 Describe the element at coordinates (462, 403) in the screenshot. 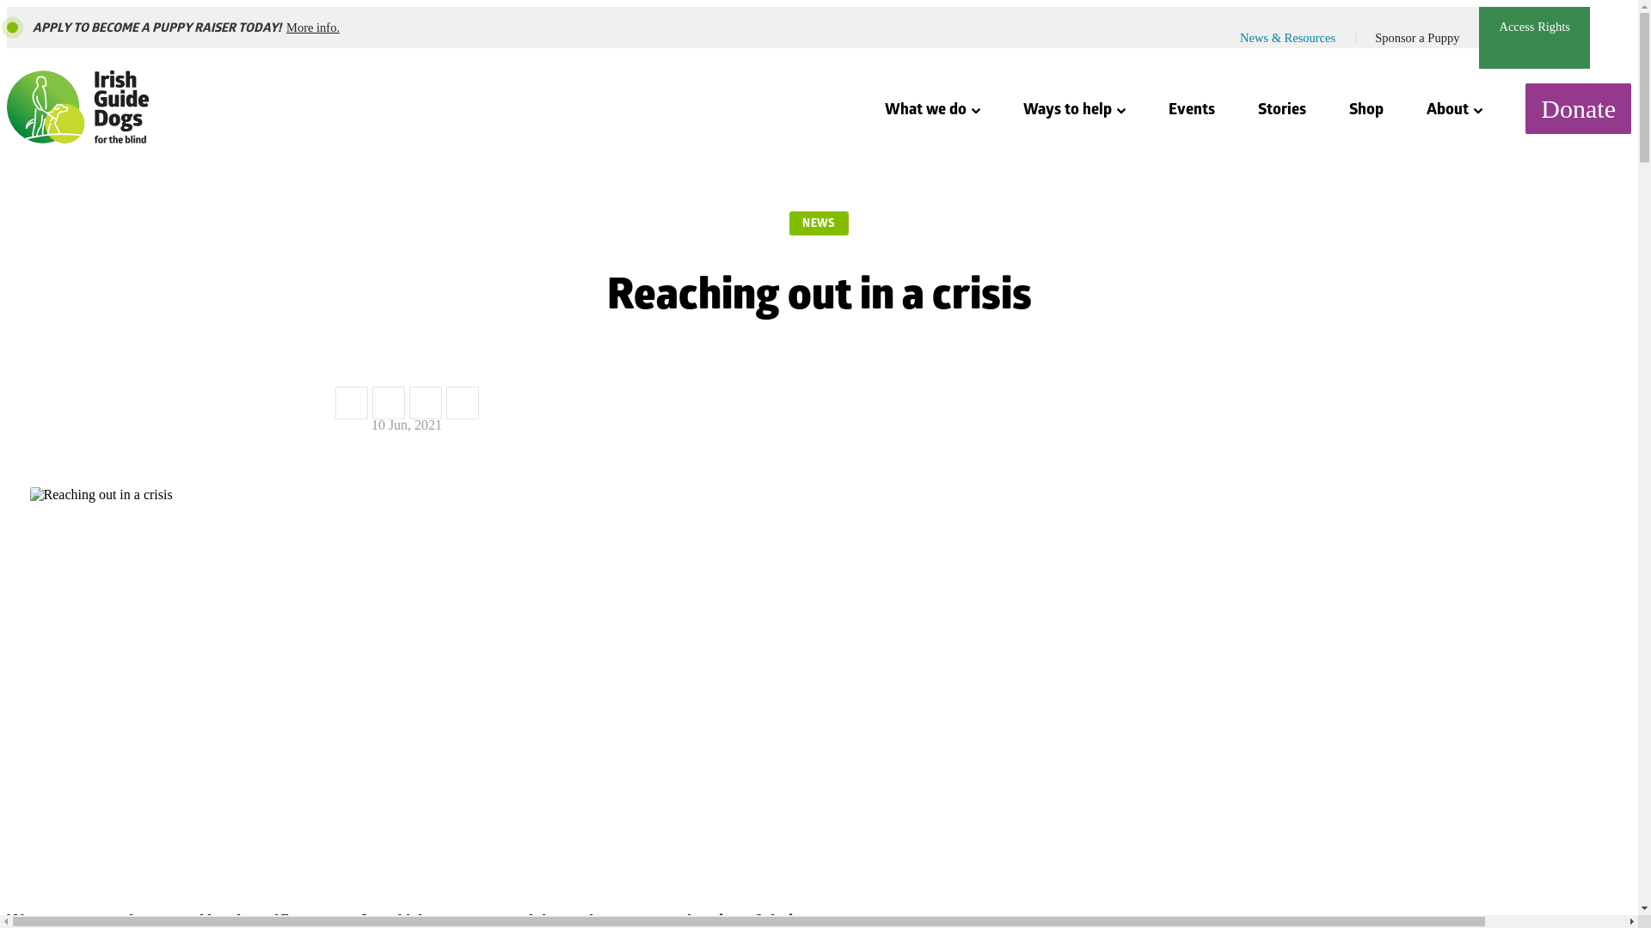

I see `Share by Email` at that location.